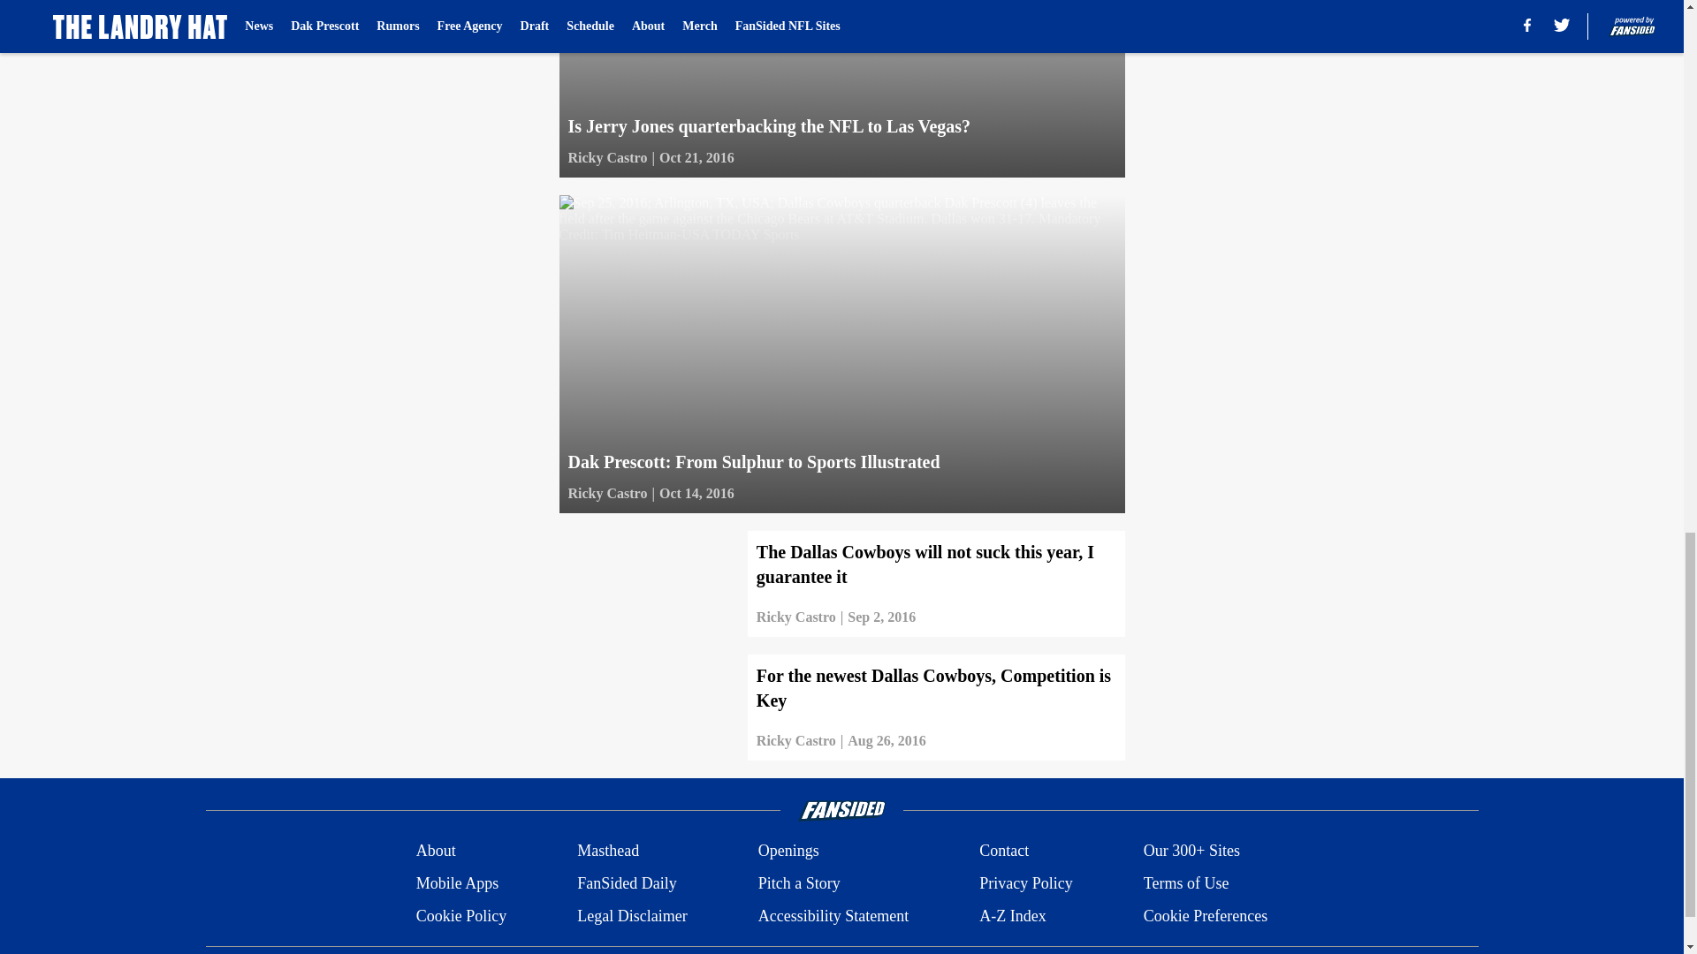  What do you see at coordinates (1025, 883) in the screenshot?
I see `Privacy Policy` at bounding box center [1025, 883].